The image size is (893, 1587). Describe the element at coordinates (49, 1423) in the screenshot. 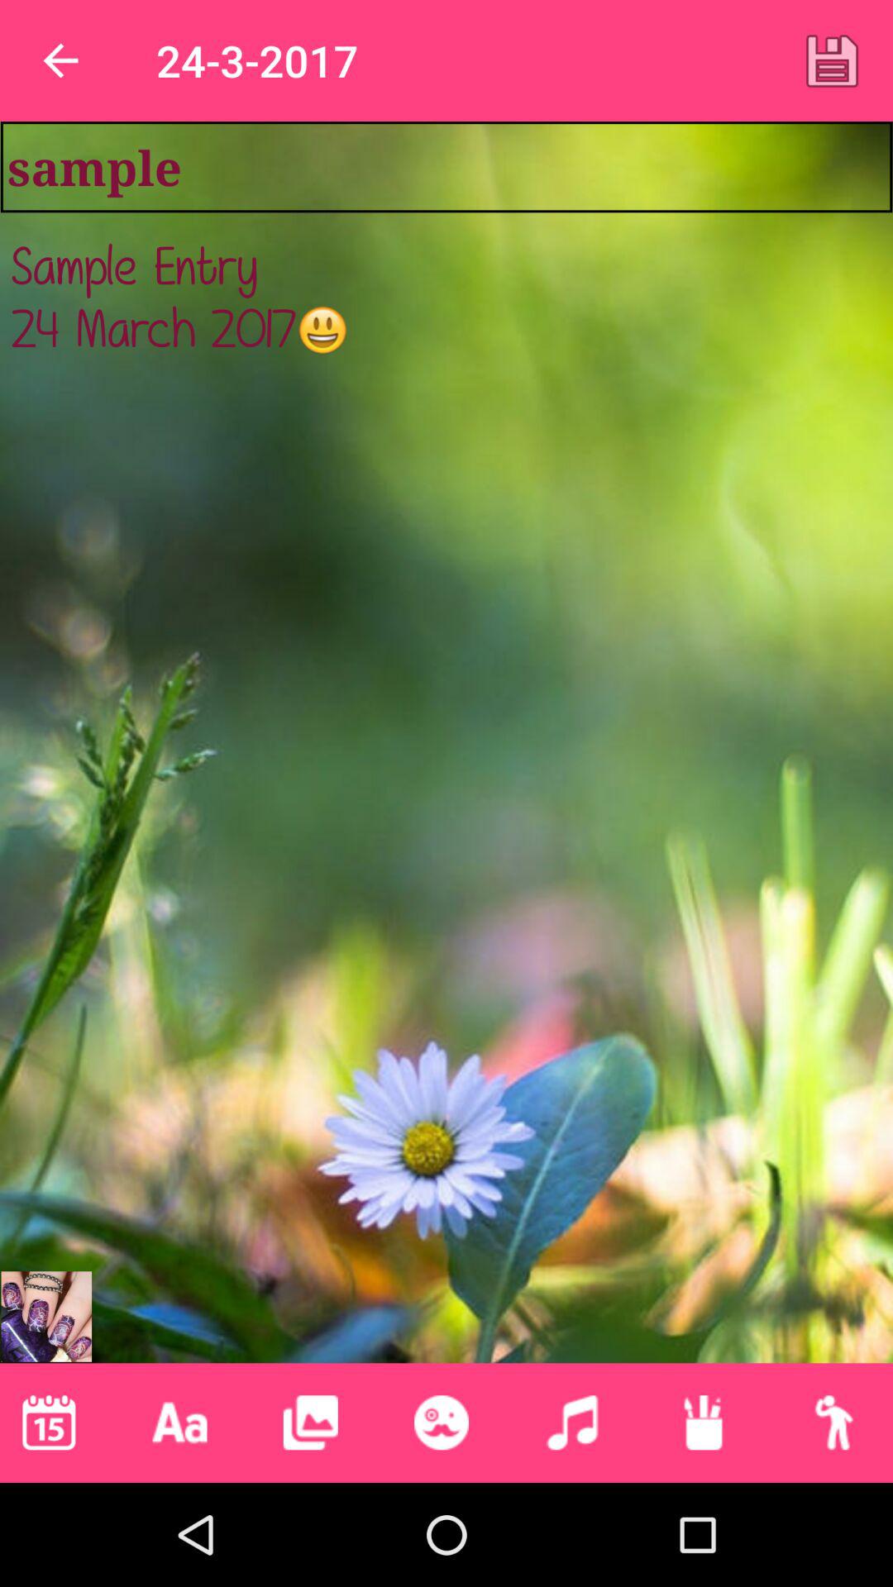

I see `show the entire calendar` at that location.